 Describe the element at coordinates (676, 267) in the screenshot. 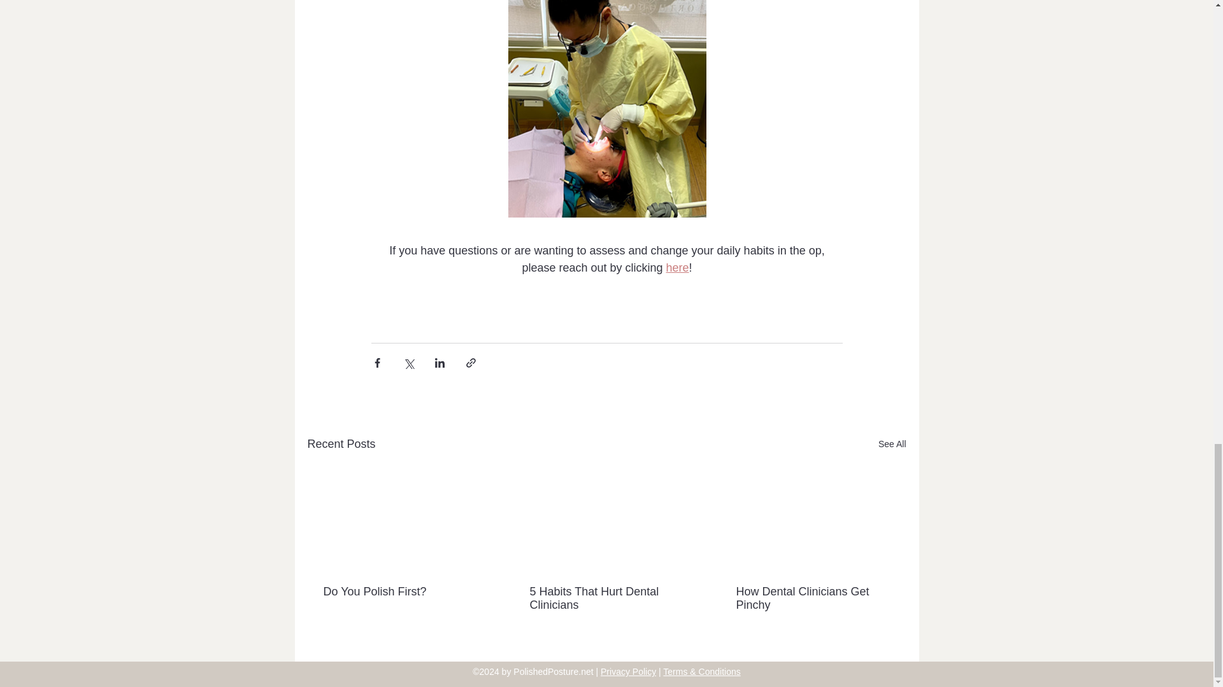

I see `here` at that location.